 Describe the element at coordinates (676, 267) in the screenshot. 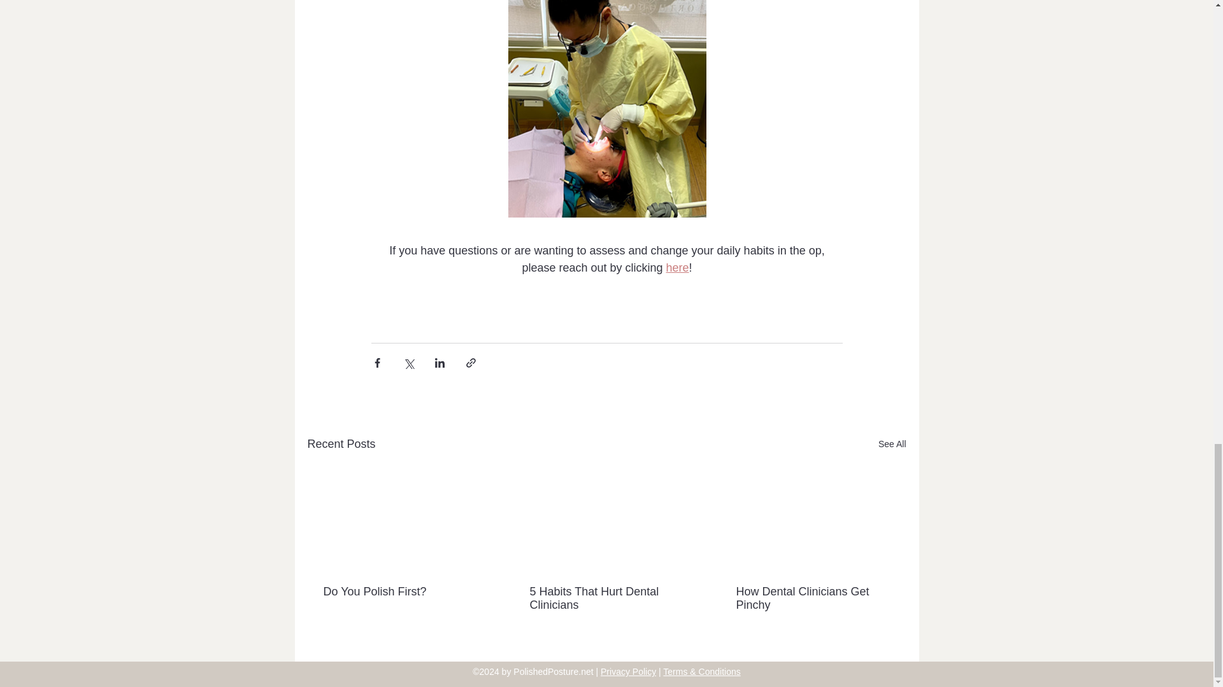

I see `here` at that location.